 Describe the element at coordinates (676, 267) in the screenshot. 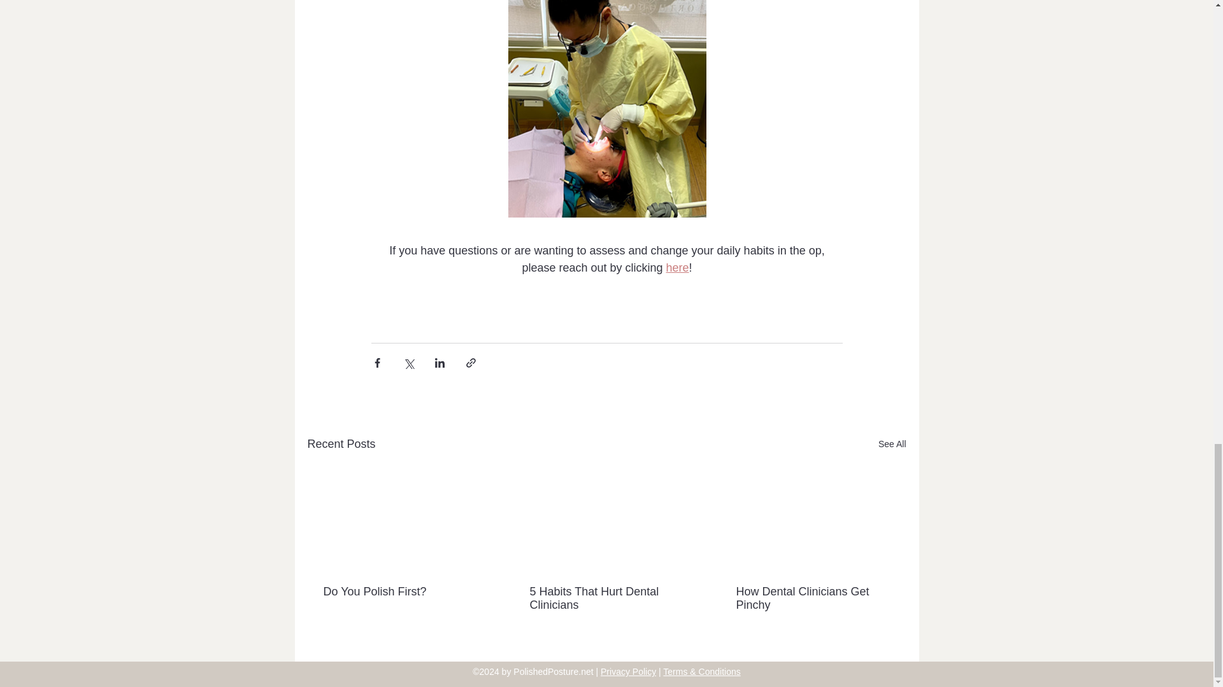

I see `here` at that location.